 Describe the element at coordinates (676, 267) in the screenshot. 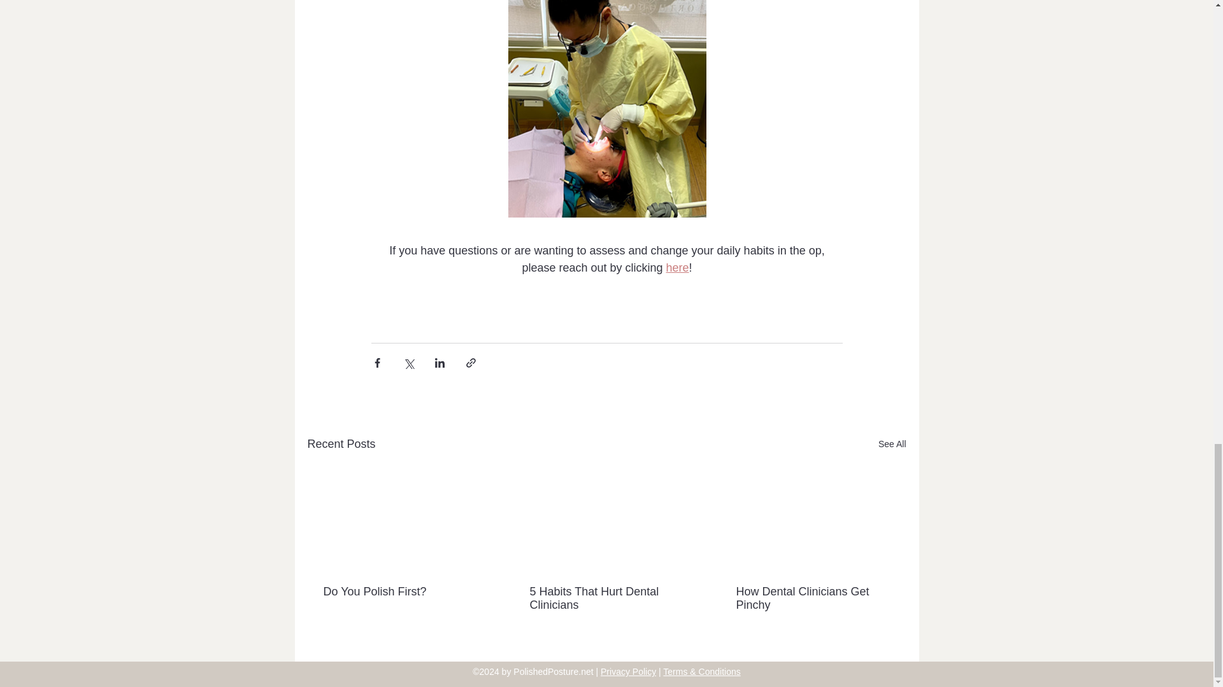

I see `here` at that location.